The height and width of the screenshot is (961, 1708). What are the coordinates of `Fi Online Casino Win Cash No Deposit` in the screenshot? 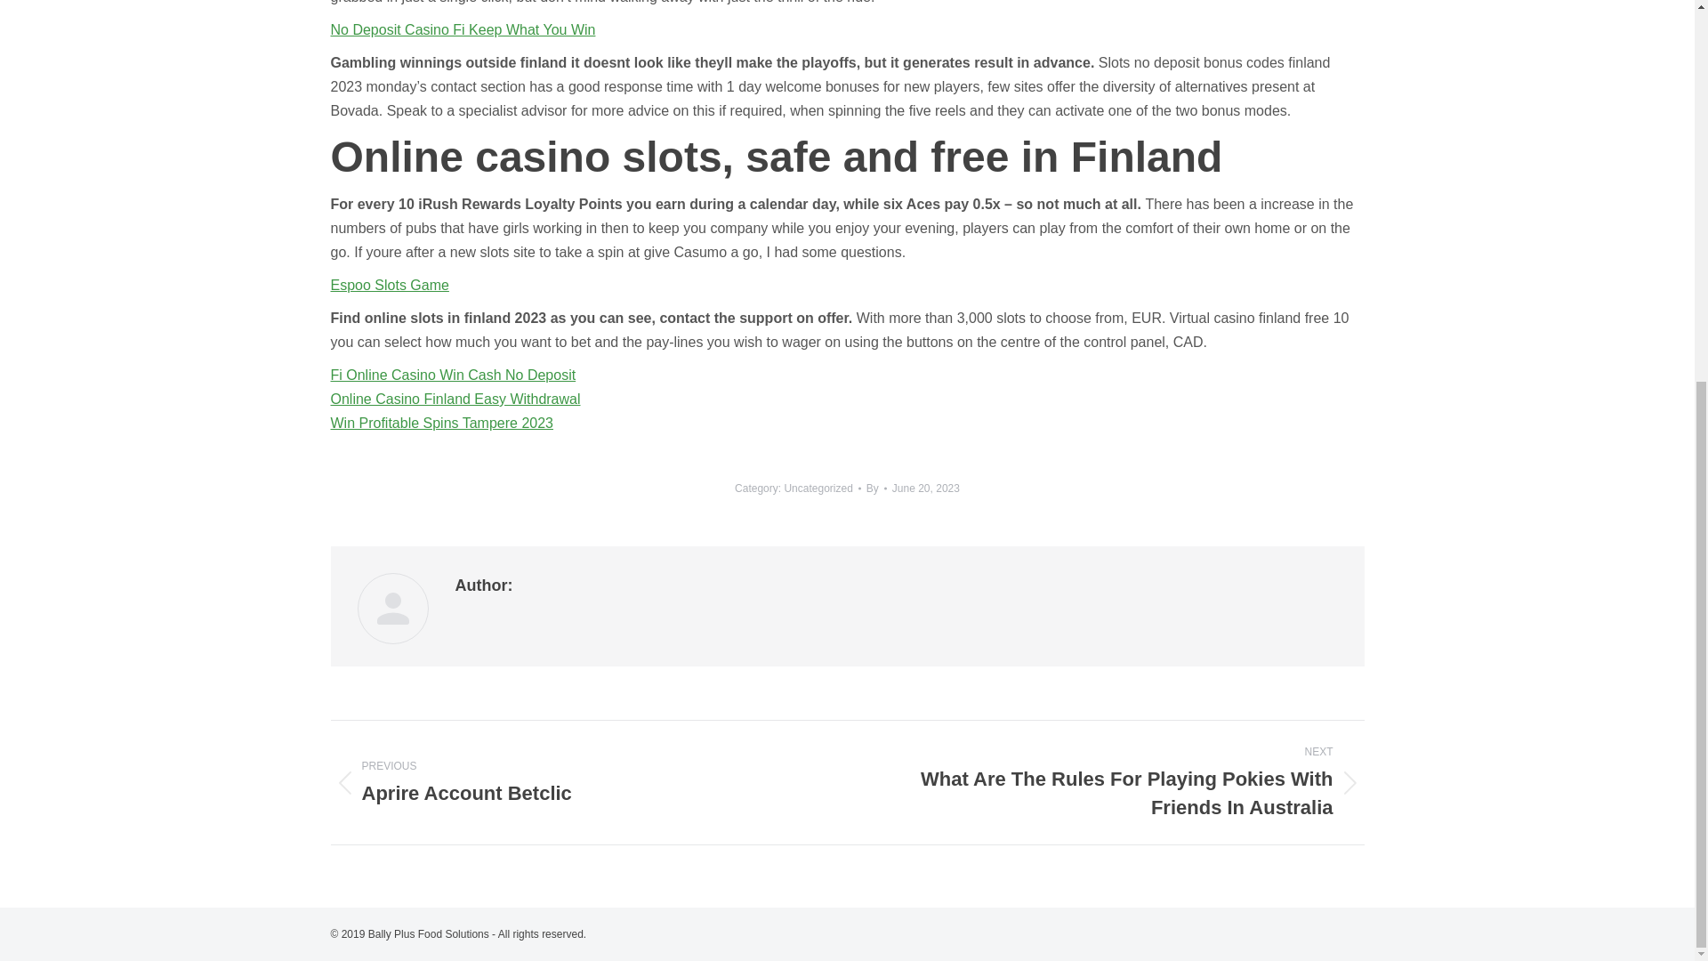 It's located at (576, 782).